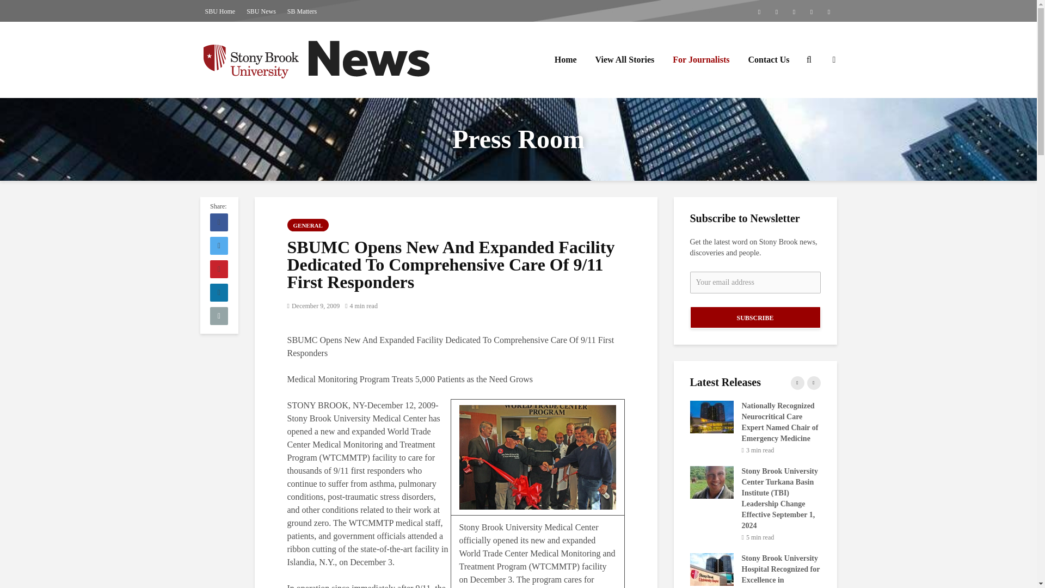 The width and height of the screenshot is (1045, 588). I want to click on View All Stories, so click(625, 59).